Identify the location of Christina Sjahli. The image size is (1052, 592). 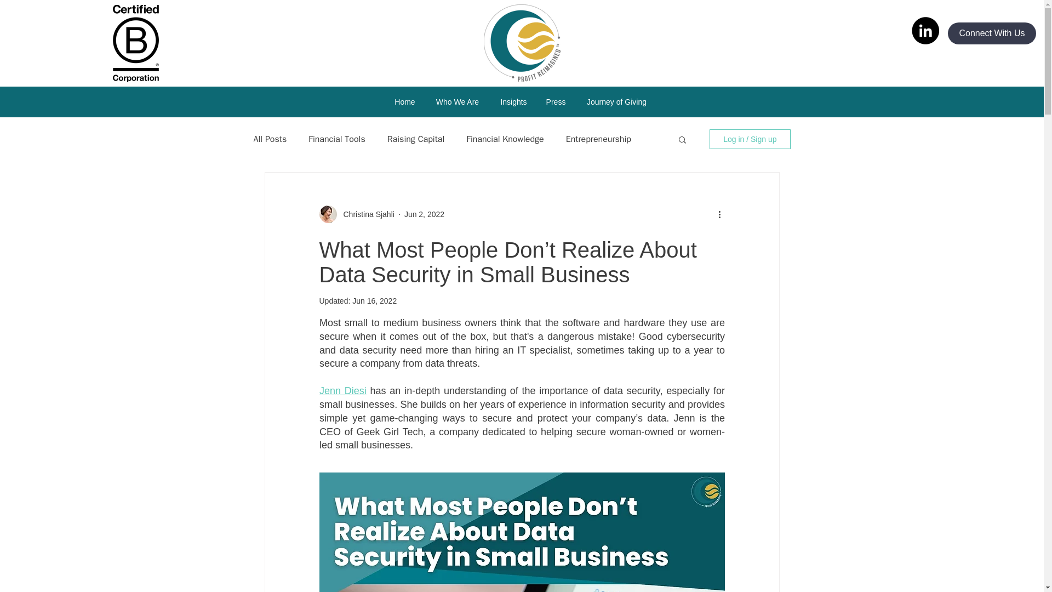
(365, 214).